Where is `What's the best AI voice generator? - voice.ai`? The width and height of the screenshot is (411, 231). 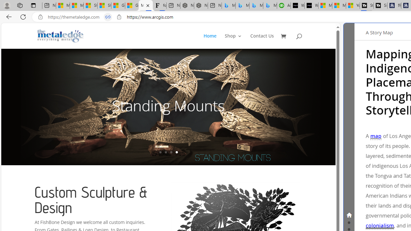
What's the best AI voice generator? - voice.ai is located at coordinates (311, 6).